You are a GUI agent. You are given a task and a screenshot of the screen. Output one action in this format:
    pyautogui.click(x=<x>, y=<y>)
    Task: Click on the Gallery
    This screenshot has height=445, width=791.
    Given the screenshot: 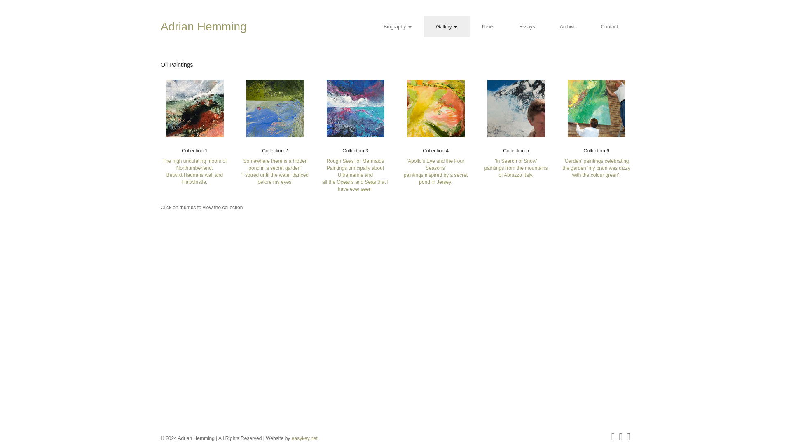 What is the action you would take?
    pyautogui.click(x=447, y=26)
    